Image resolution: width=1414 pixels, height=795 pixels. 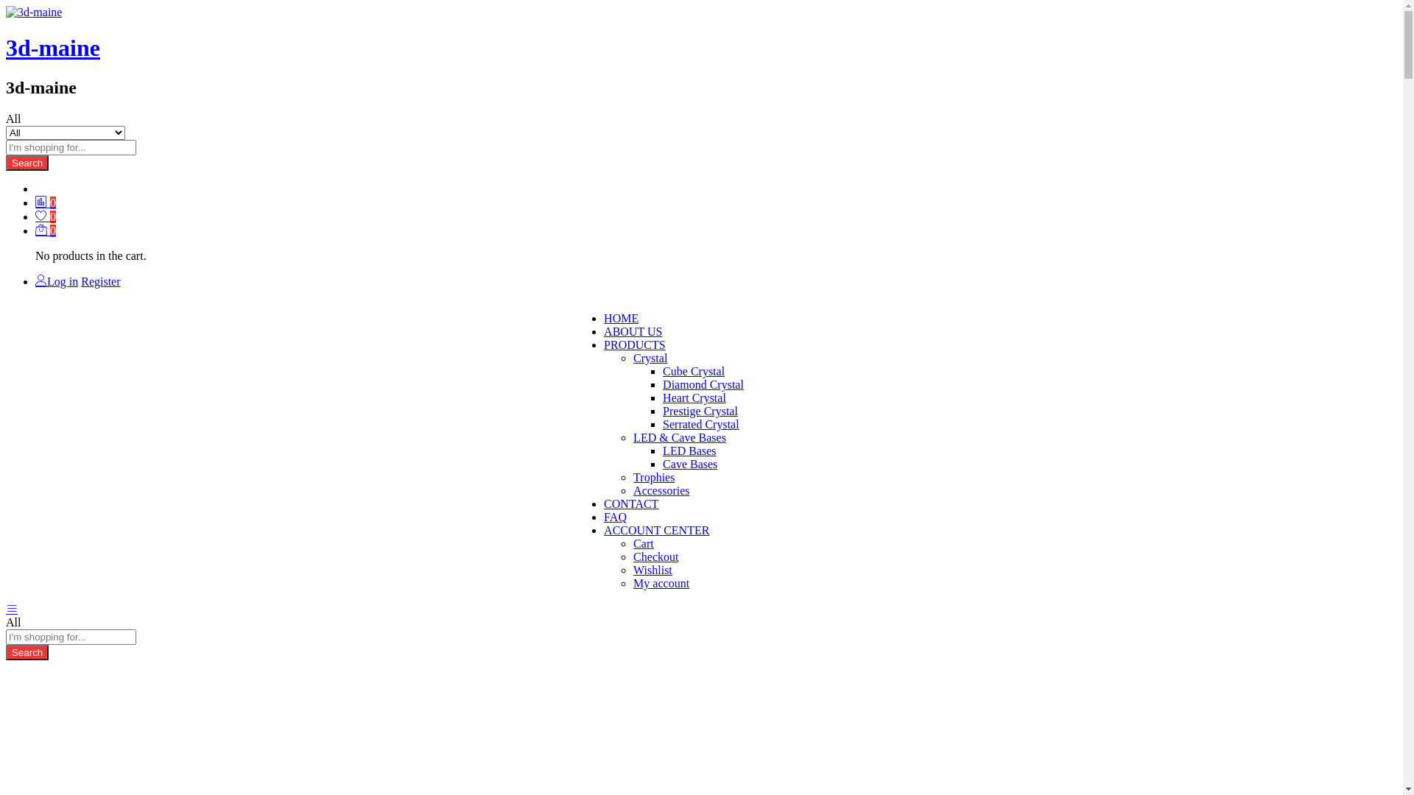 What do you see at coordinates (53, 48) in the screenshot?
I see `3d-maine` at bounding box center [53, 48].